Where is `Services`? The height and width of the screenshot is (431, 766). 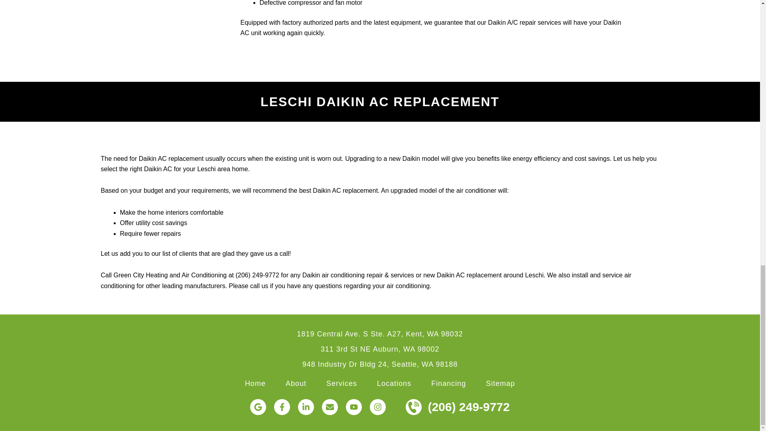
Services is located at coordinates (342, 383).